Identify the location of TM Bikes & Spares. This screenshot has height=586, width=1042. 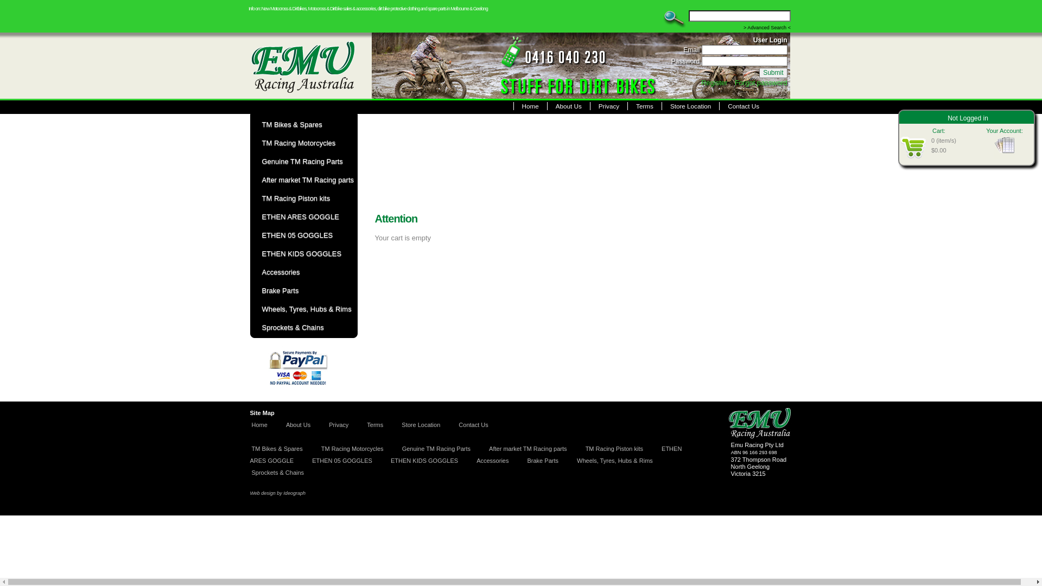
(303, 125).